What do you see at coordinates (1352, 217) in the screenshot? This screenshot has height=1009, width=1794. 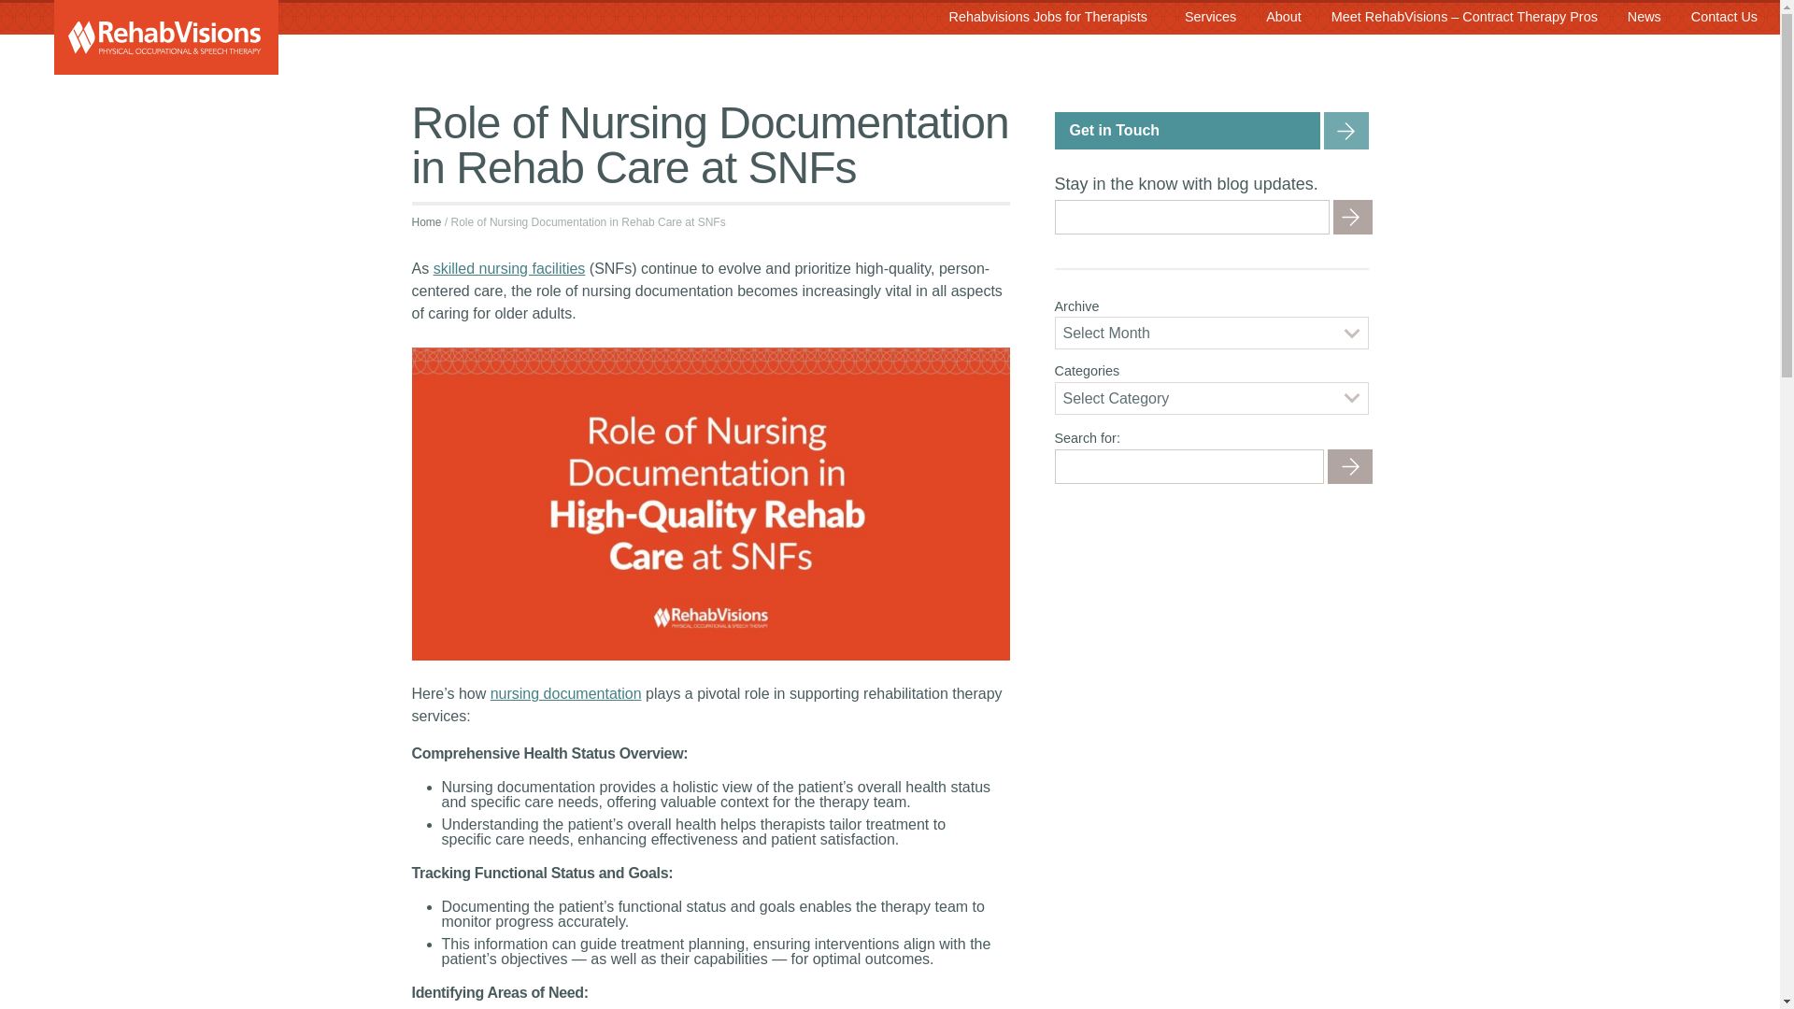 I see `Subscribe` at bounding box center [1352, 217].